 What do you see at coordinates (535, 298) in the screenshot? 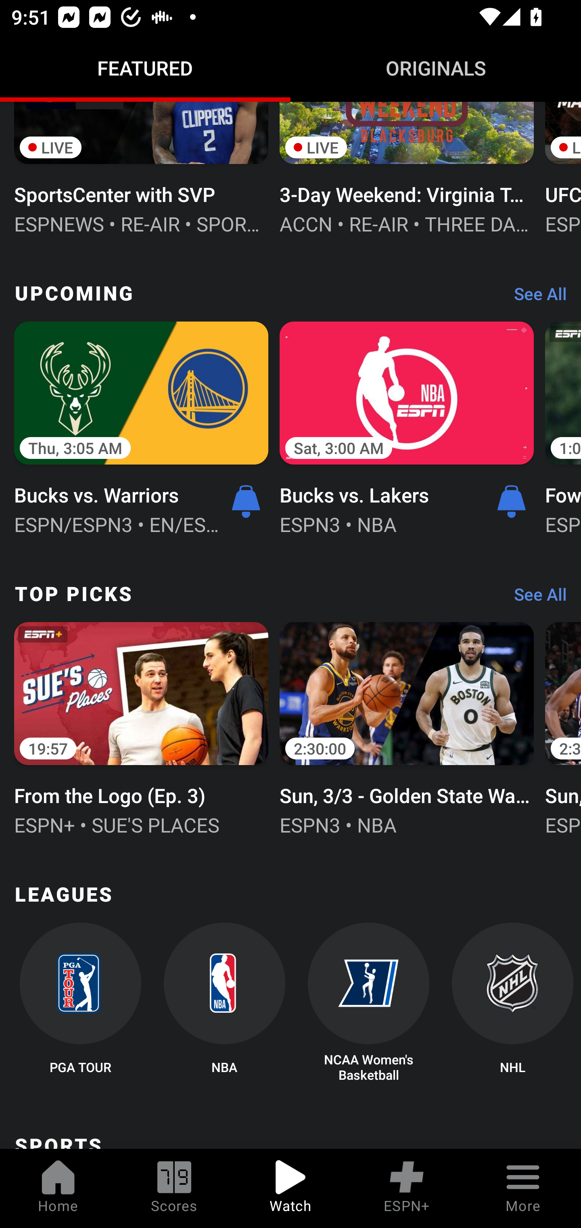
I see `See All` at bounding box center [535, 298].